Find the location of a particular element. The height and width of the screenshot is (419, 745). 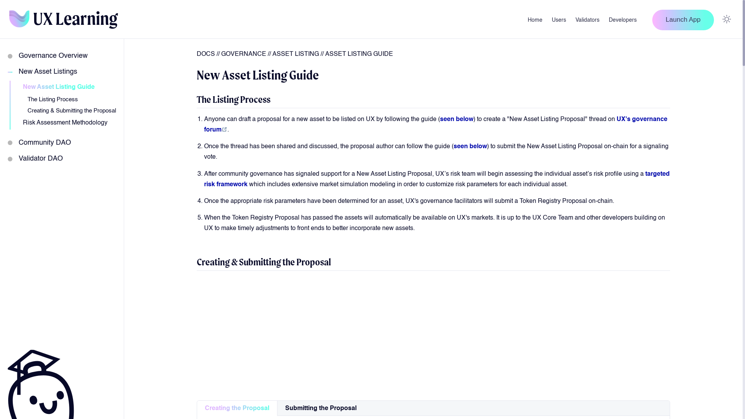

Home is located at coordinates (535, 20).